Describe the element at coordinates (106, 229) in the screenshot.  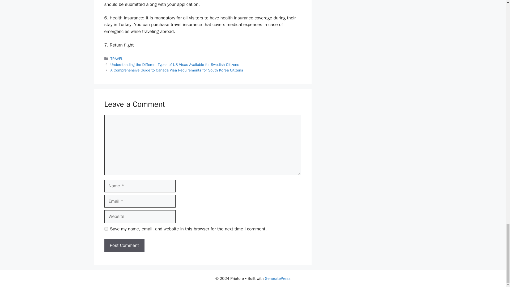
I see `yes` at that location.